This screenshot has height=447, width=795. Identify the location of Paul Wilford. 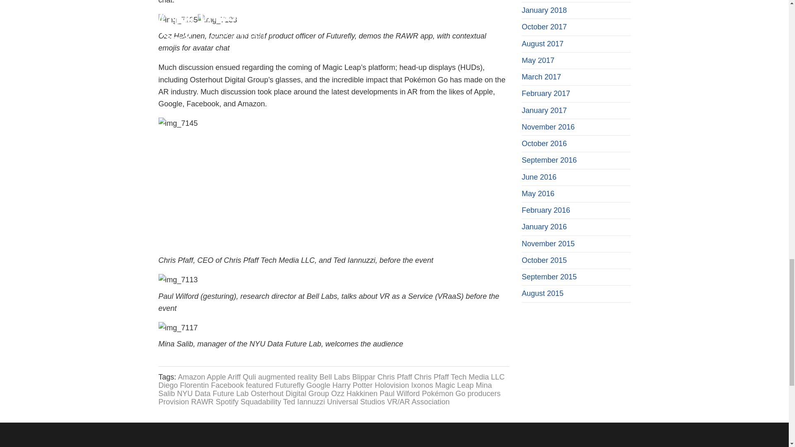
(400, 393).